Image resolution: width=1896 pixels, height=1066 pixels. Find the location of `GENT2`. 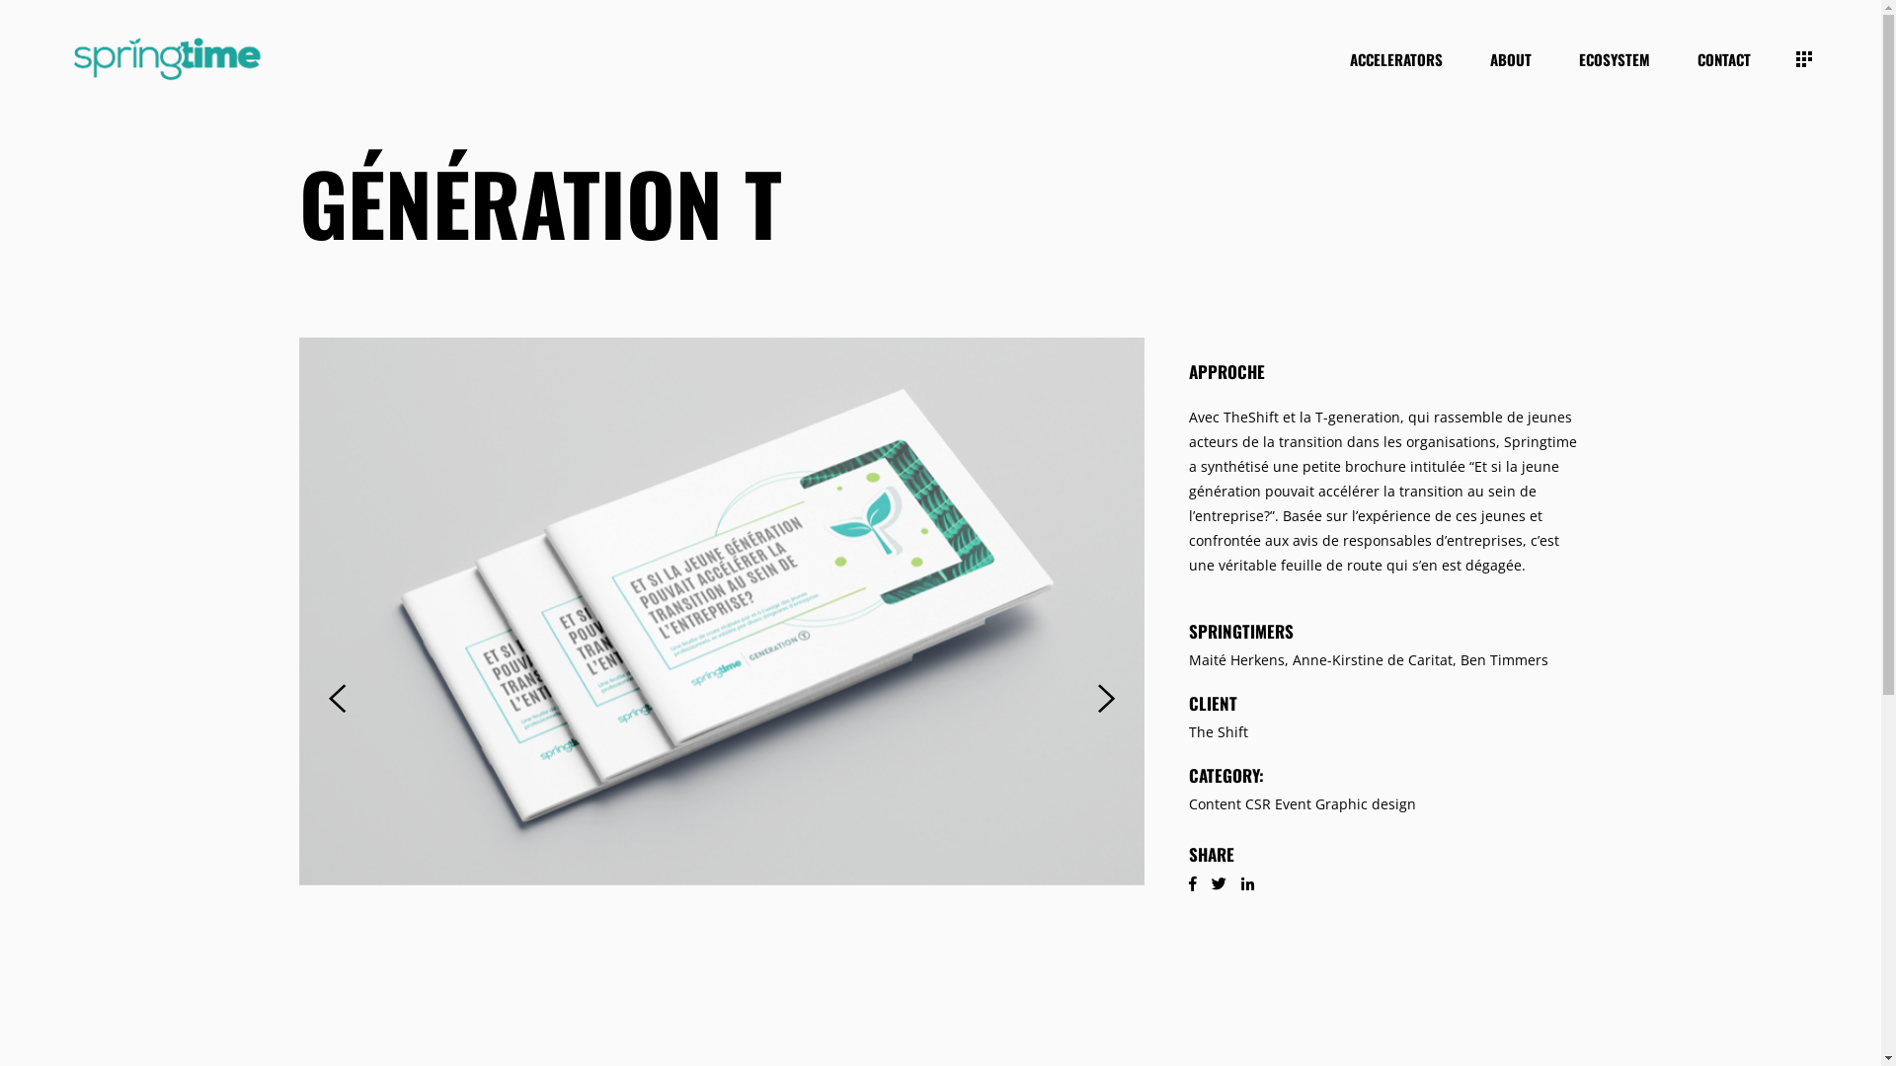

GENT2 is located at coordinates (723, 612).